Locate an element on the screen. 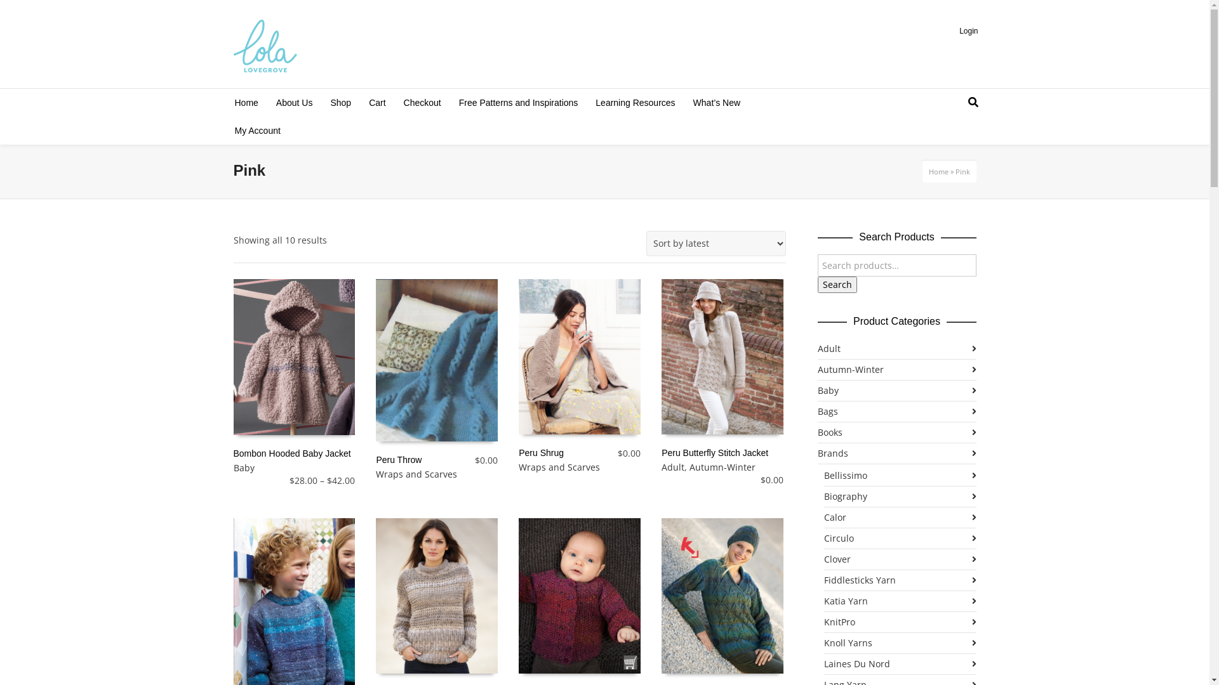  Bellissimo is located at coordinates (900, 476).